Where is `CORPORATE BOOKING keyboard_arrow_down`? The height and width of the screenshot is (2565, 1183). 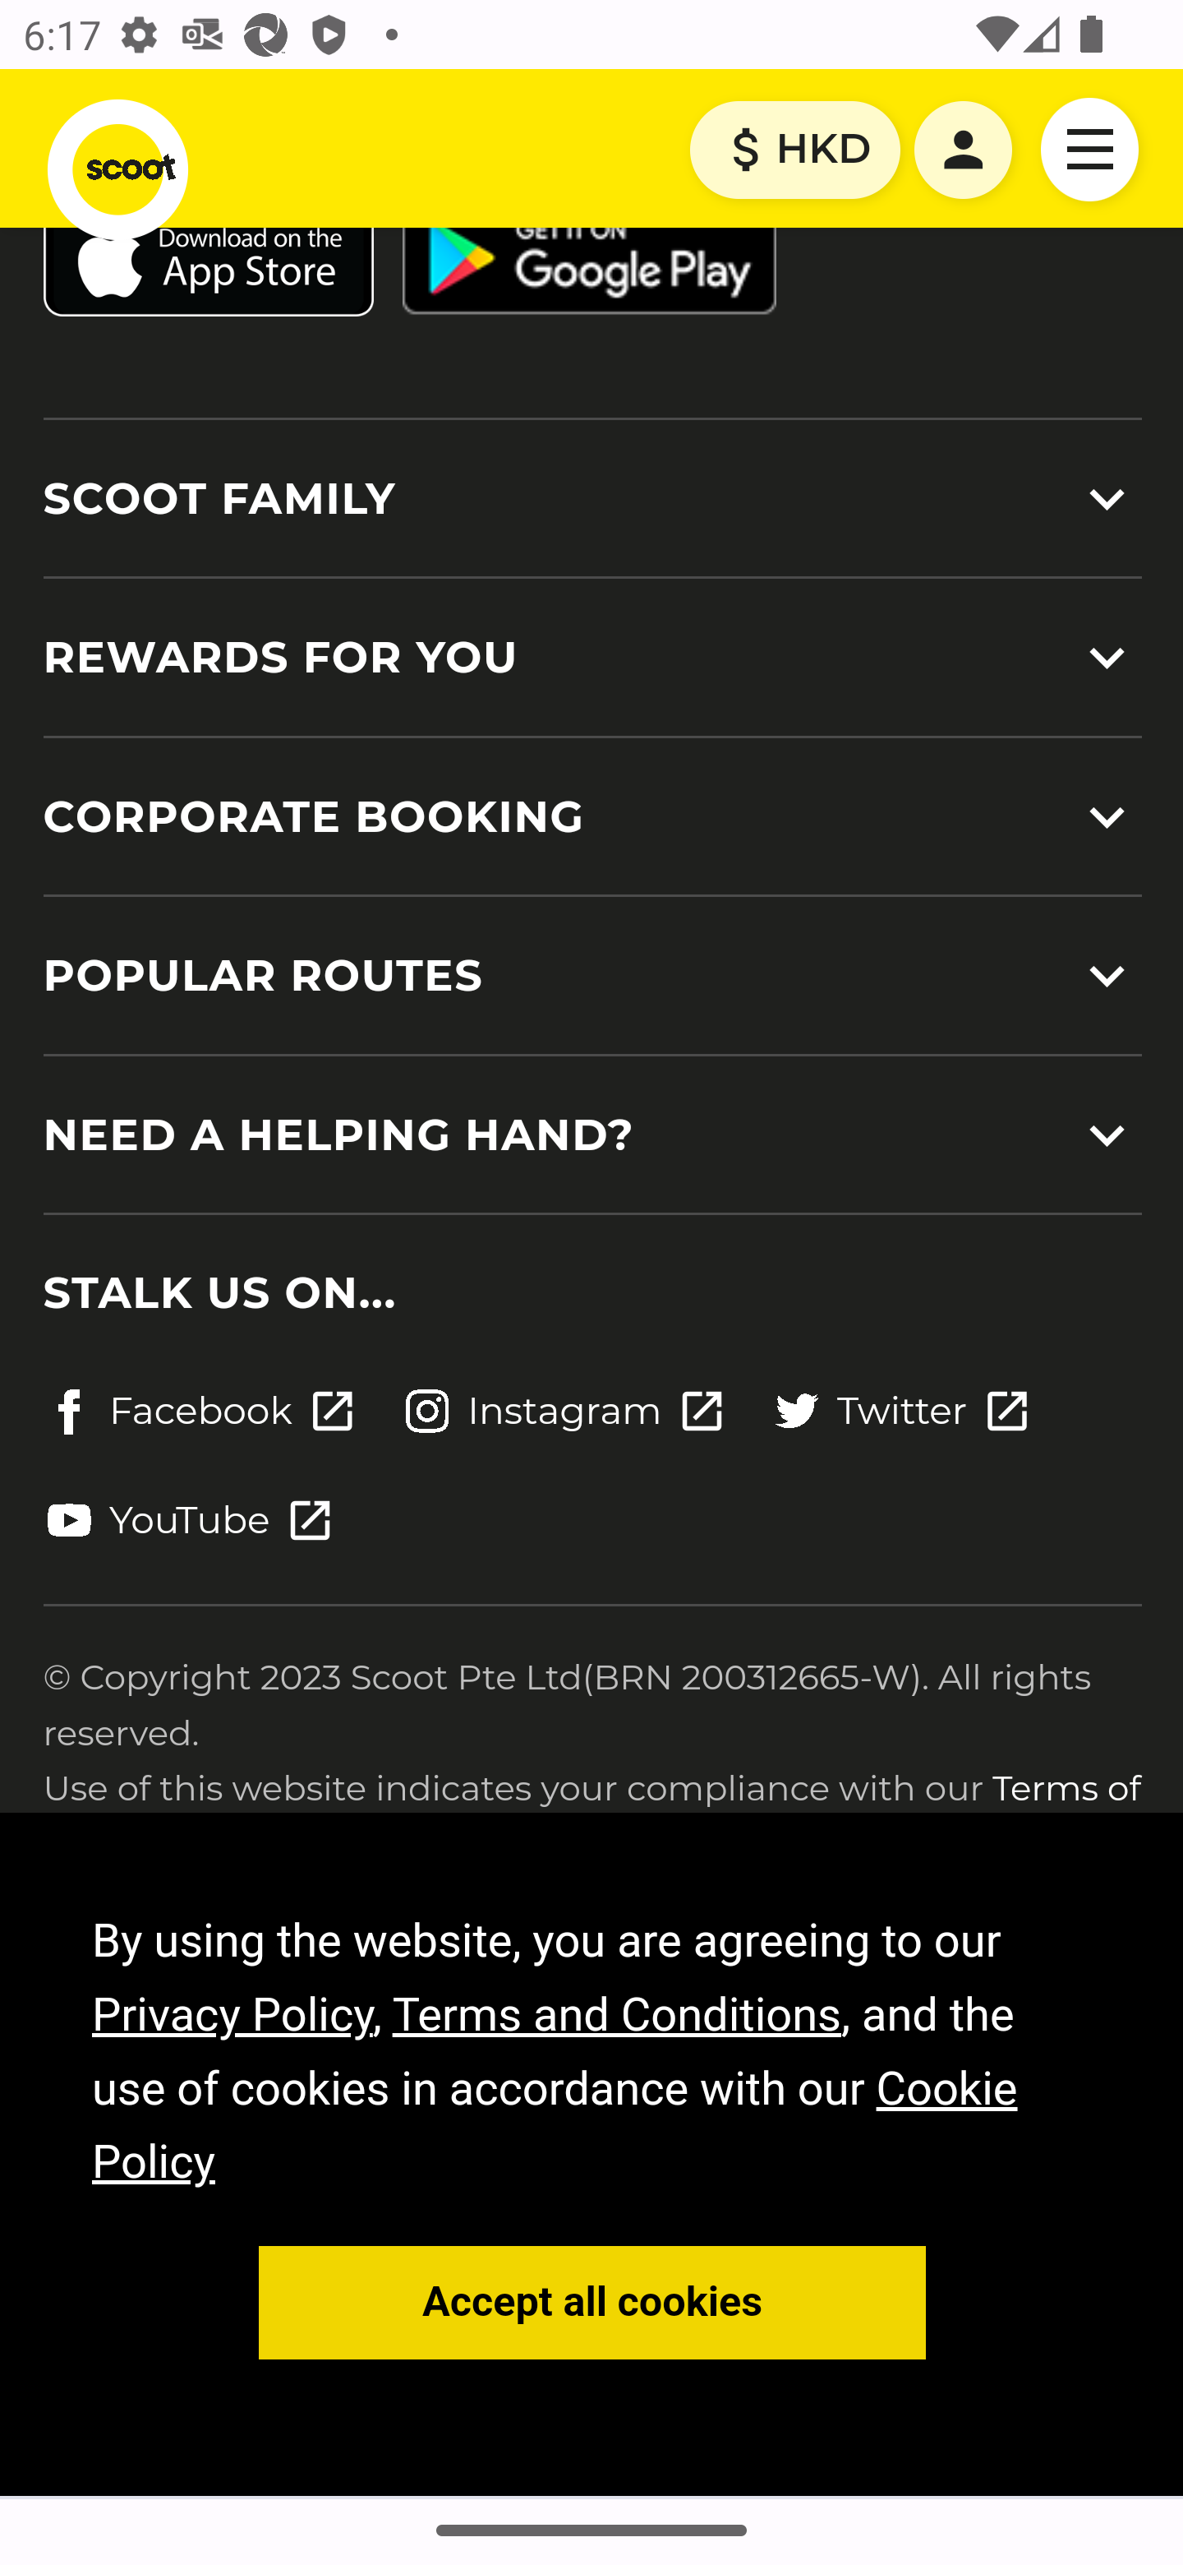 CORPORATE BOOKING keyboard_arrow_down is located at coordinates (591, 816).